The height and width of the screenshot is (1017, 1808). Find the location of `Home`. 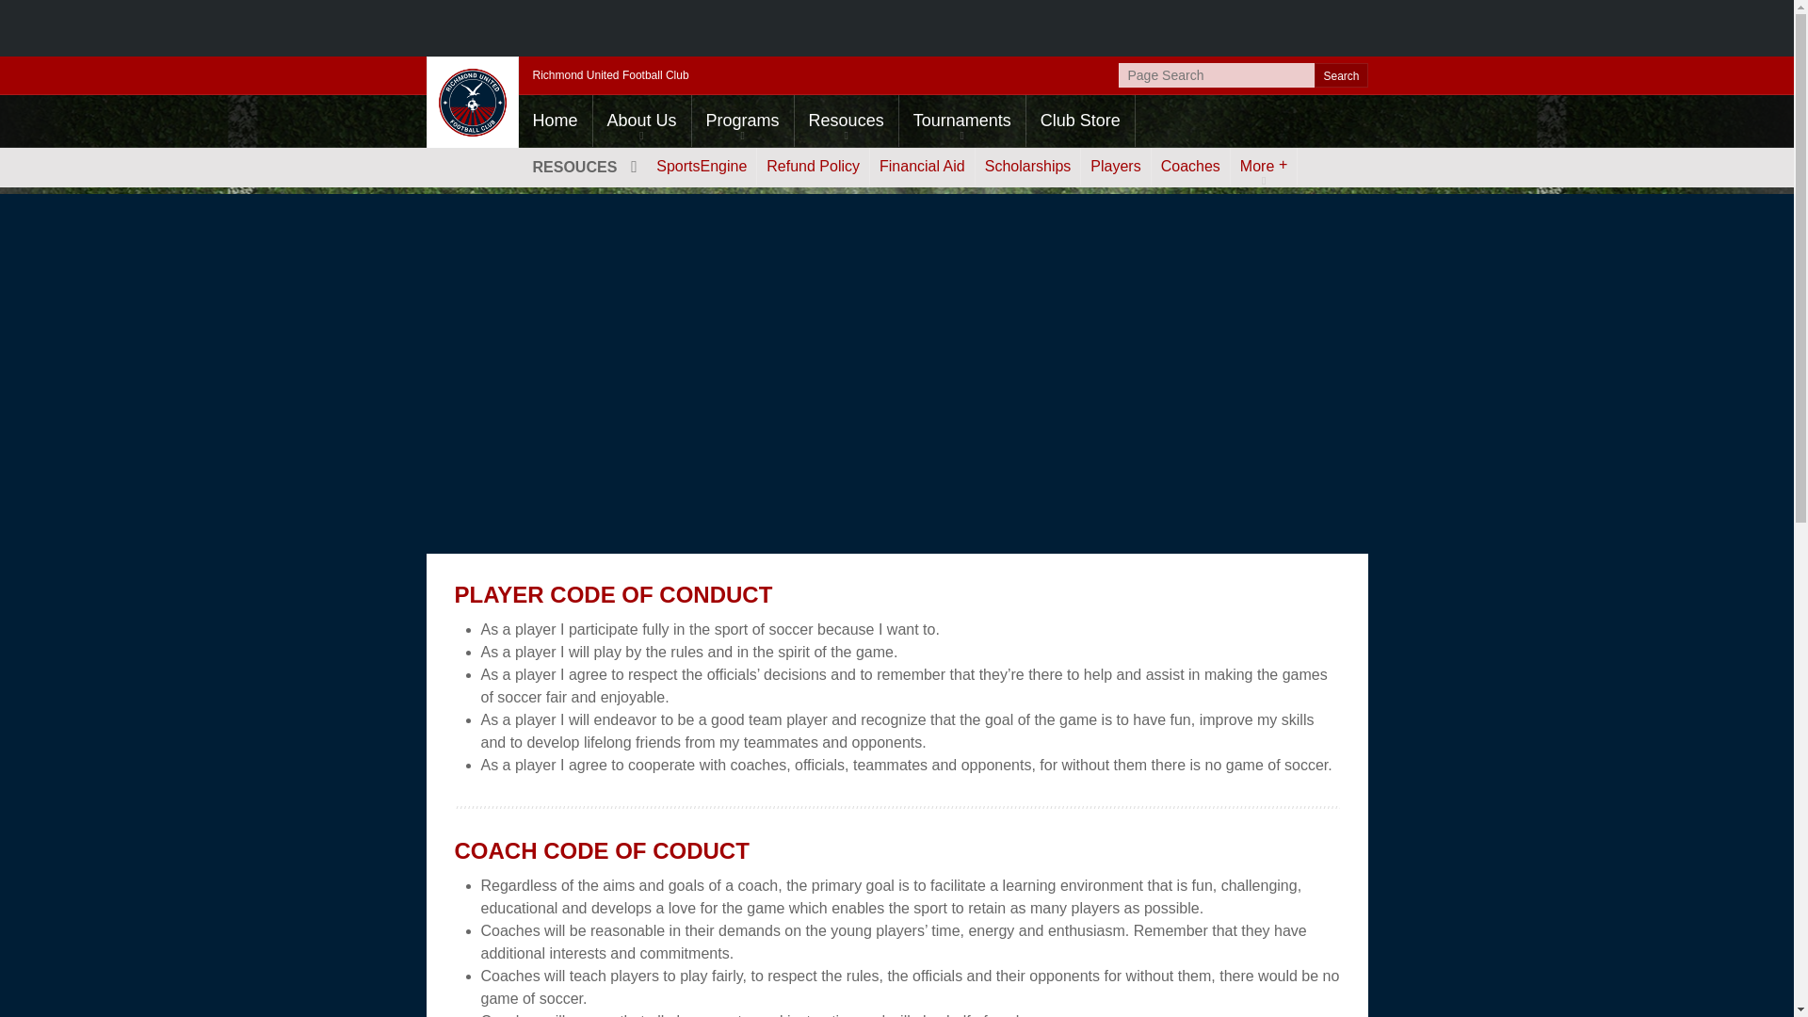

Home is located at coordinates (554, 121).